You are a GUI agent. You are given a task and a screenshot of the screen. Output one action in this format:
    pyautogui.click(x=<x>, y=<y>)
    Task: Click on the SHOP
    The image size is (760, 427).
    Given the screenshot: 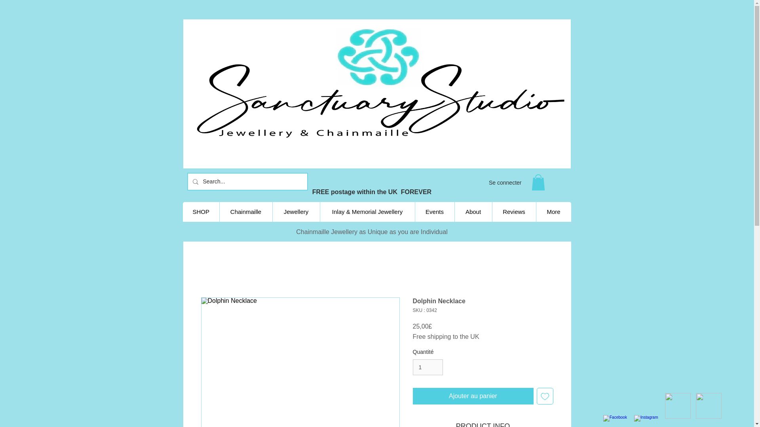 What is the action you would take?
    pyautogui.click(x=201, y=212)
    